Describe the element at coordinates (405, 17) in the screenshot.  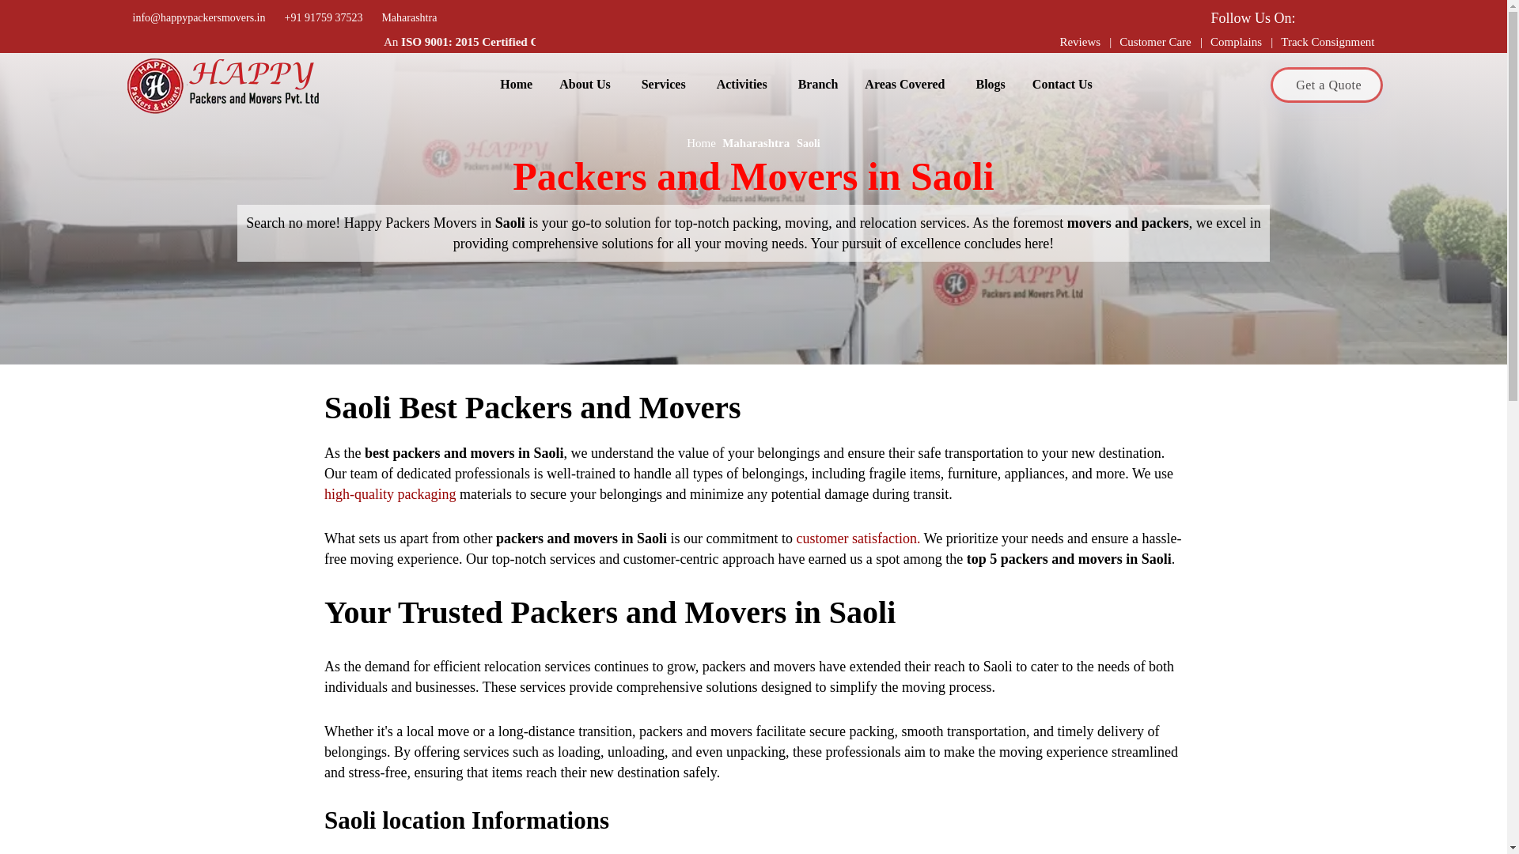
I see `Maharashtra` at that location.